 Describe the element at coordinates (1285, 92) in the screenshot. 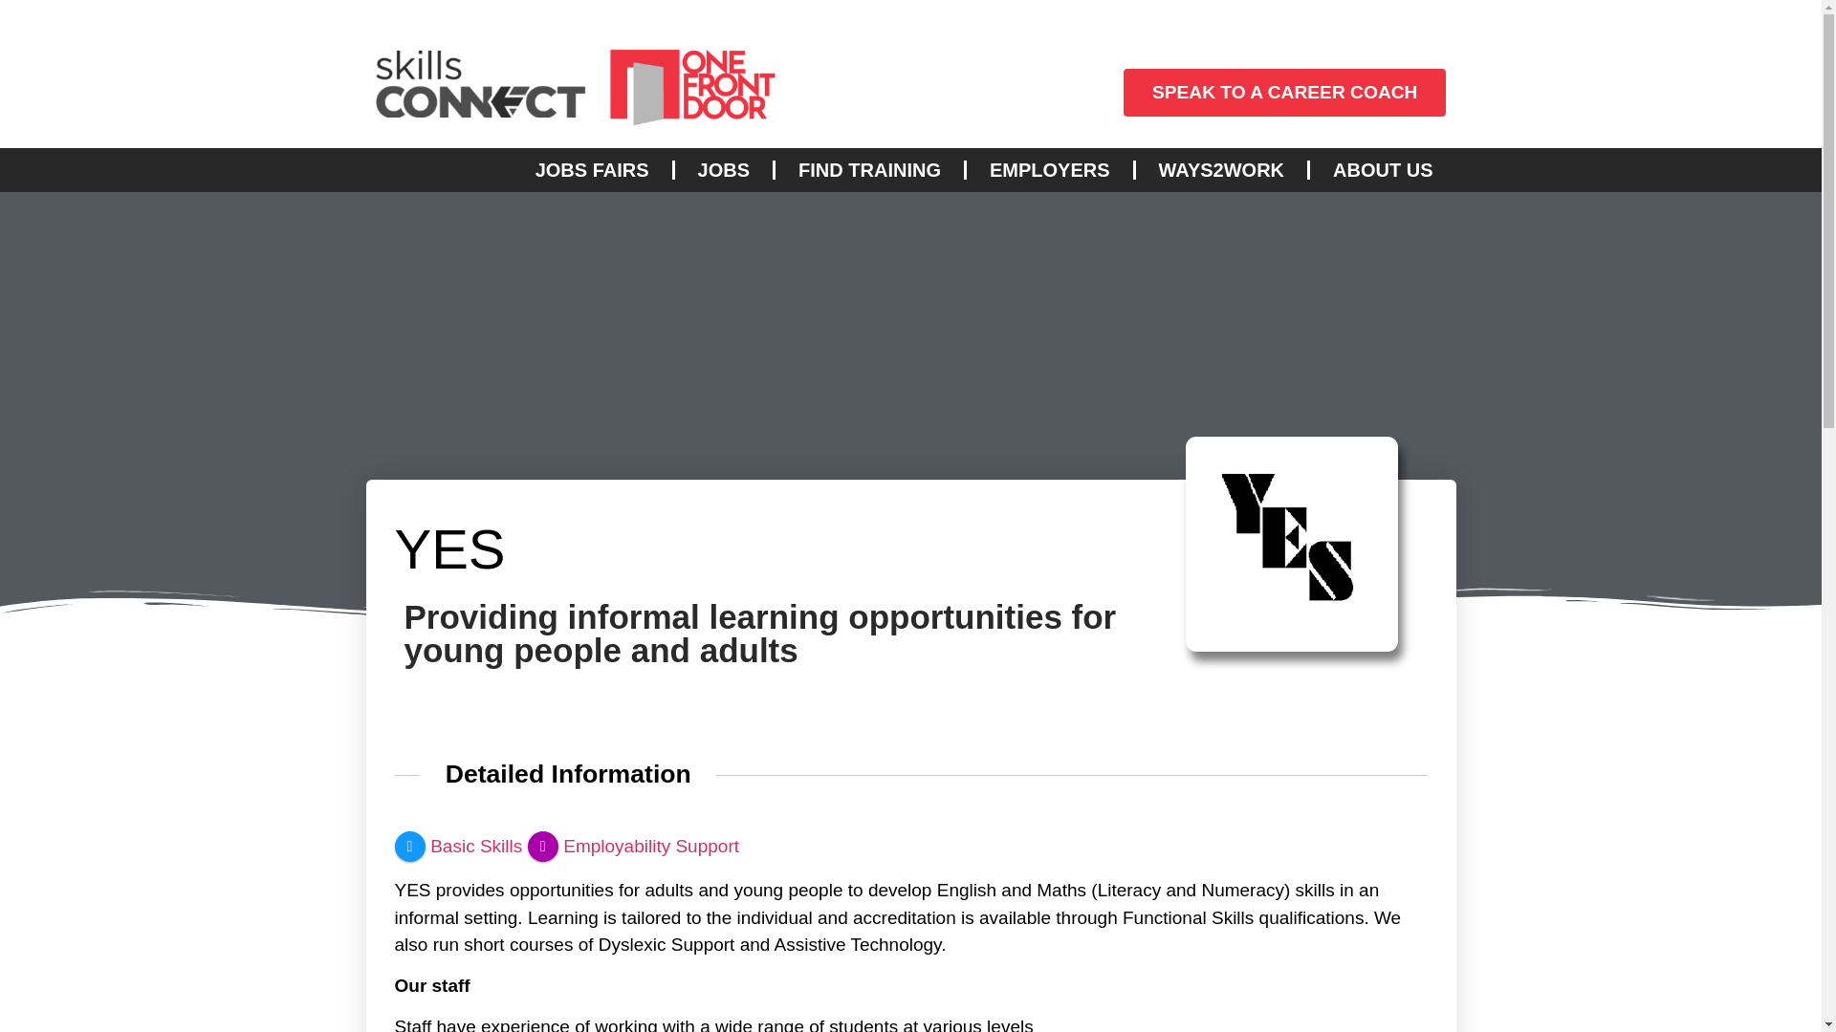

I see `SPEAK TO A CAREER COACH` at that location.